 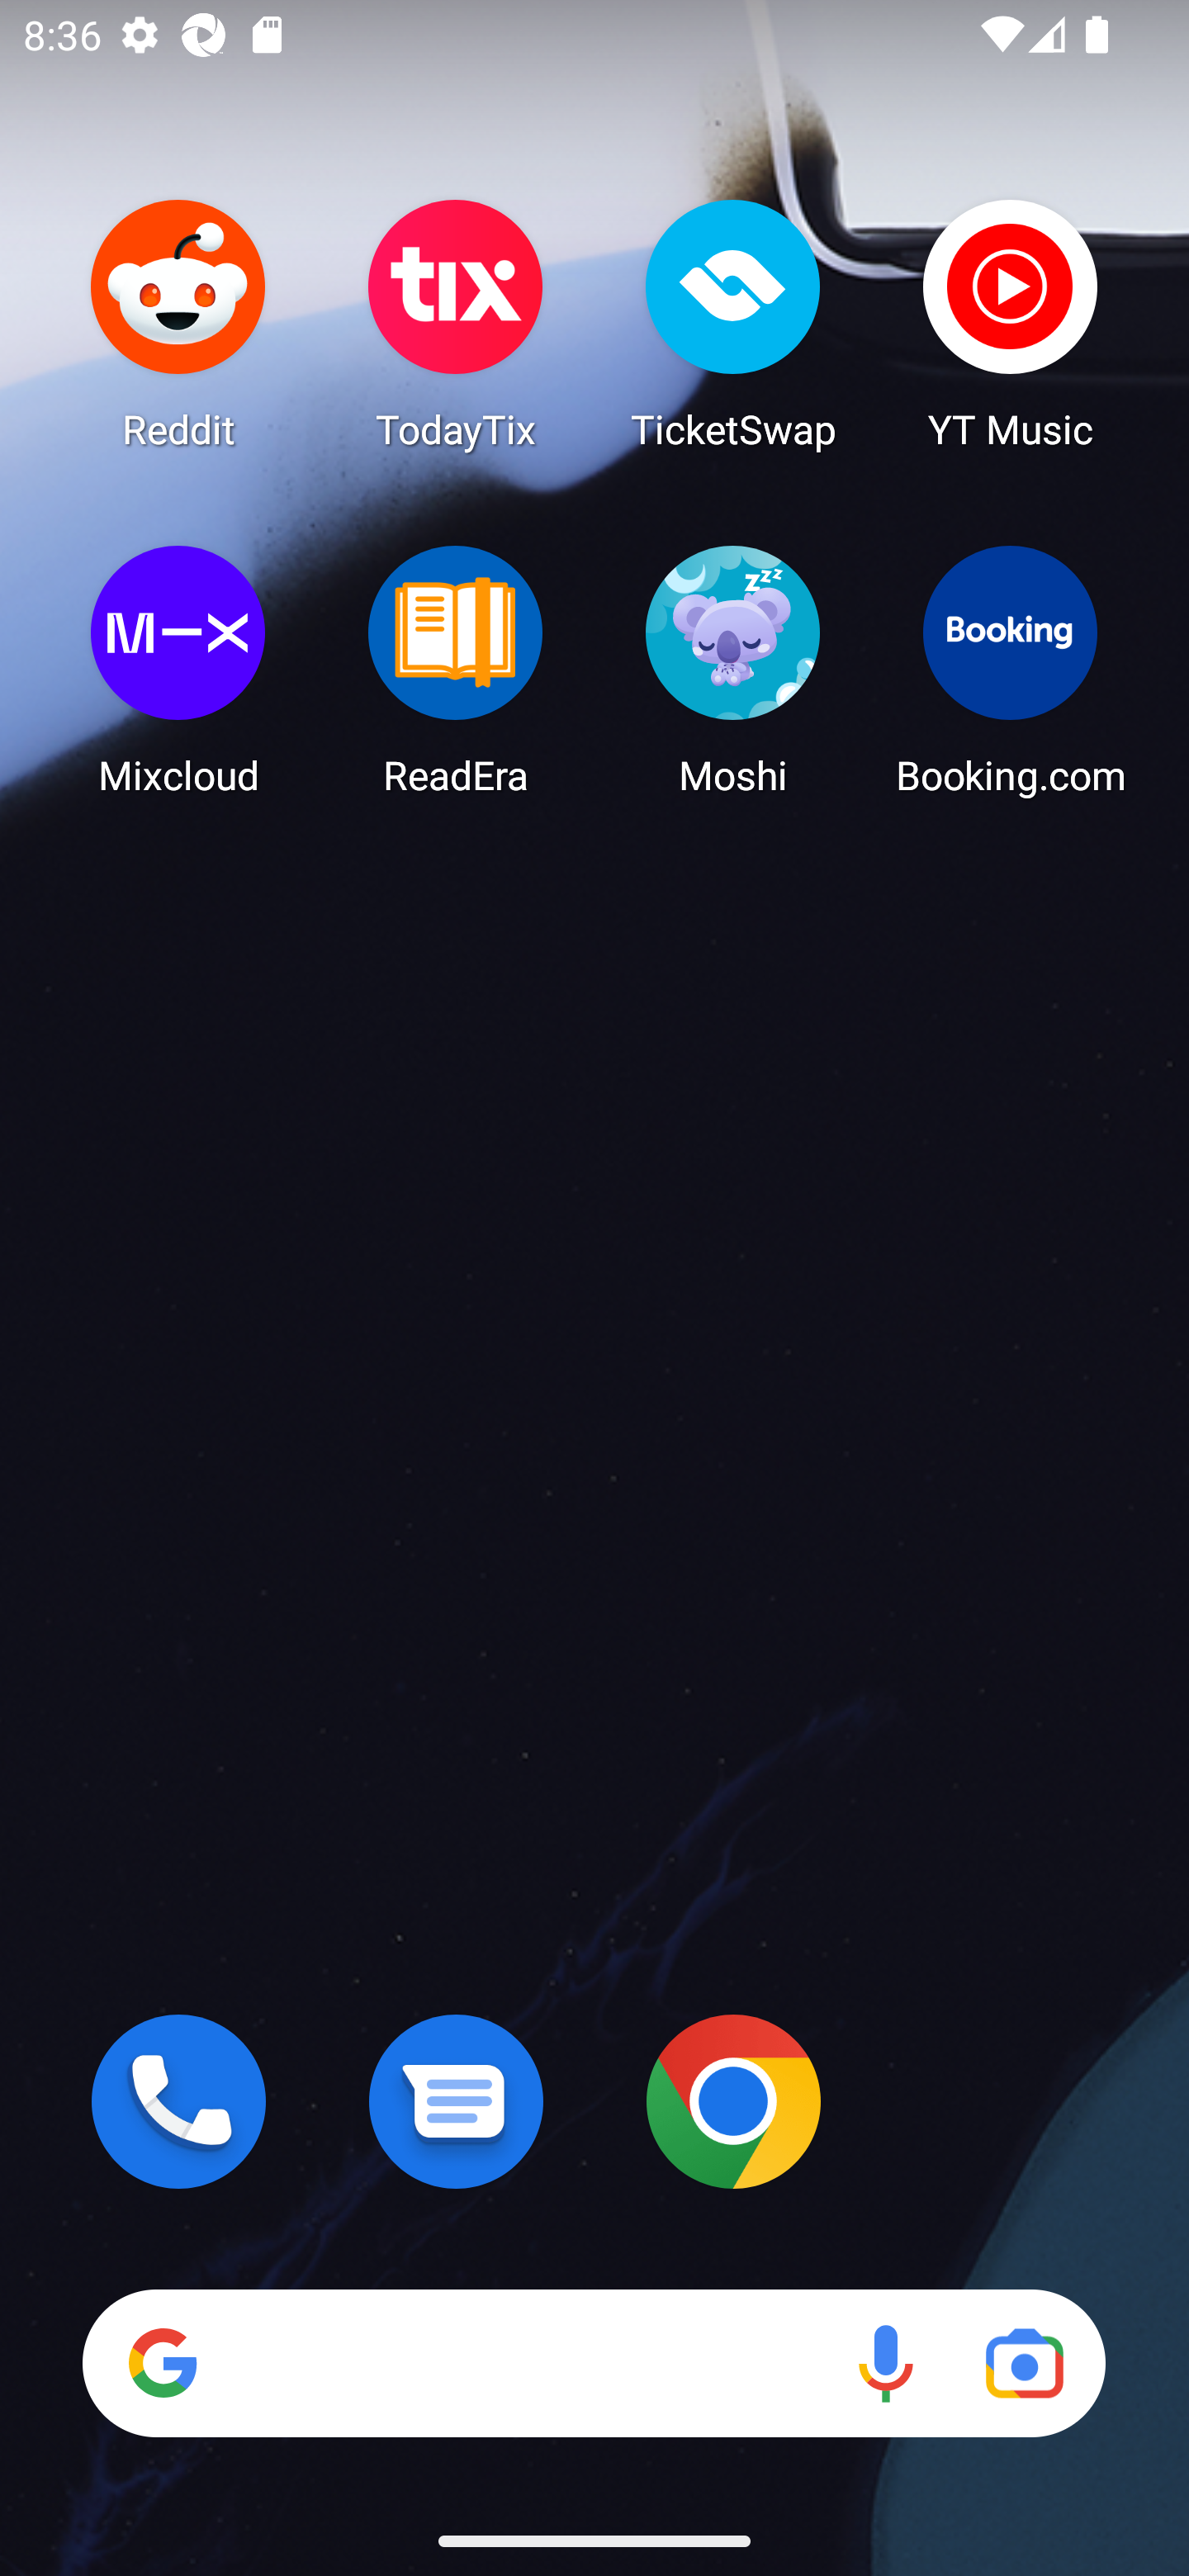 What do you see at coordinates (594, 2363) in the screenshot?
I see `Search Voice search Google Lens` at bounding box center [594, 2363].